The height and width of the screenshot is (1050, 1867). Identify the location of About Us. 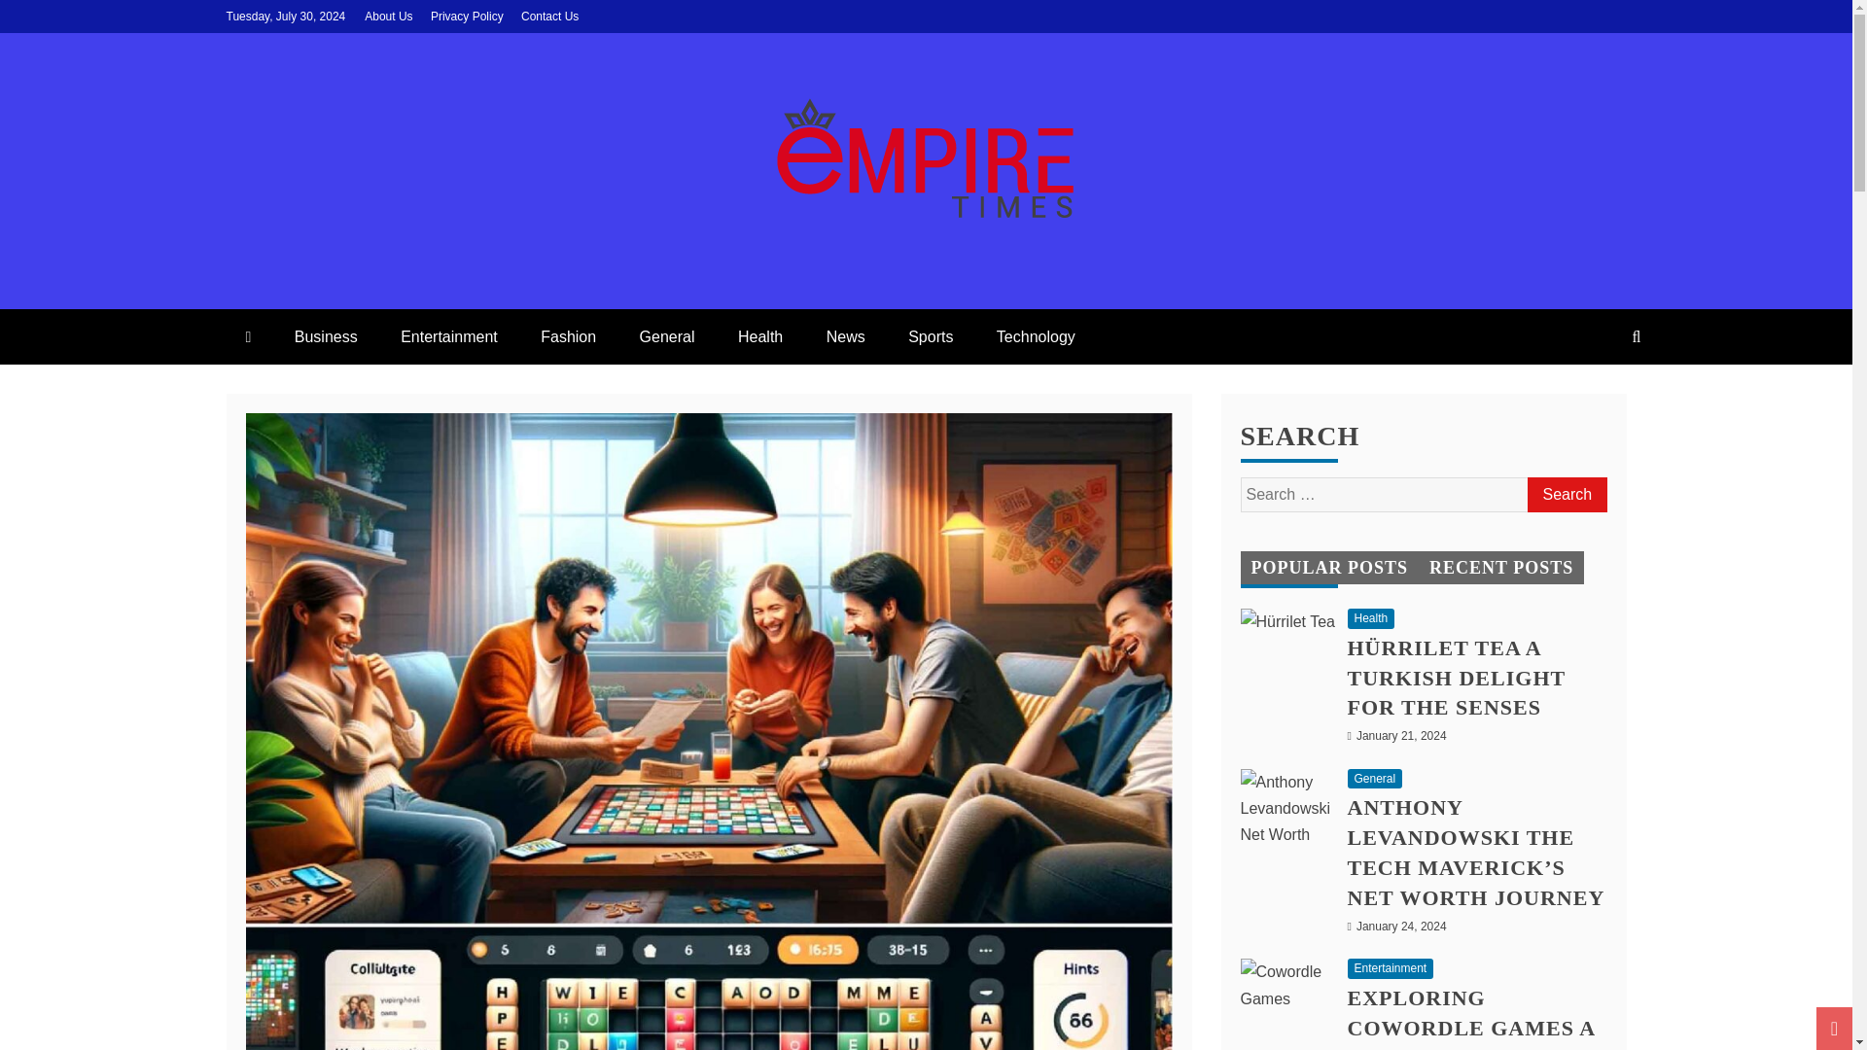
(388, 16).